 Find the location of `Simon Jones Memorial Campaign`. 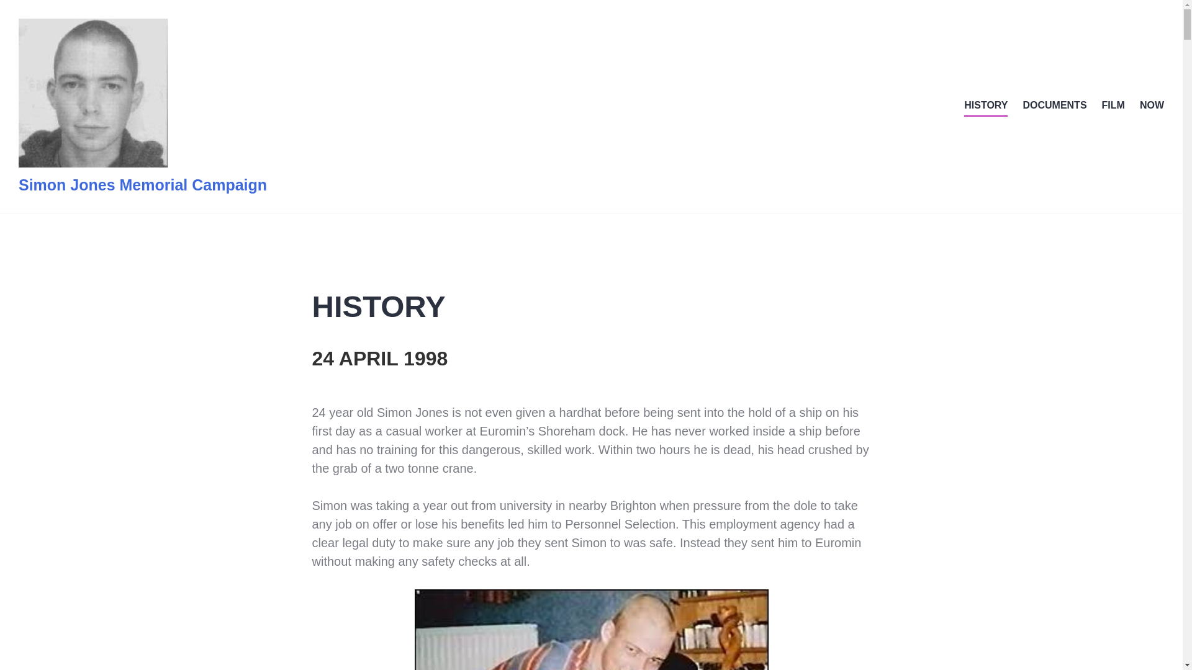

Simon Jones Memorial Campaign is located at coordinates (143, 185).